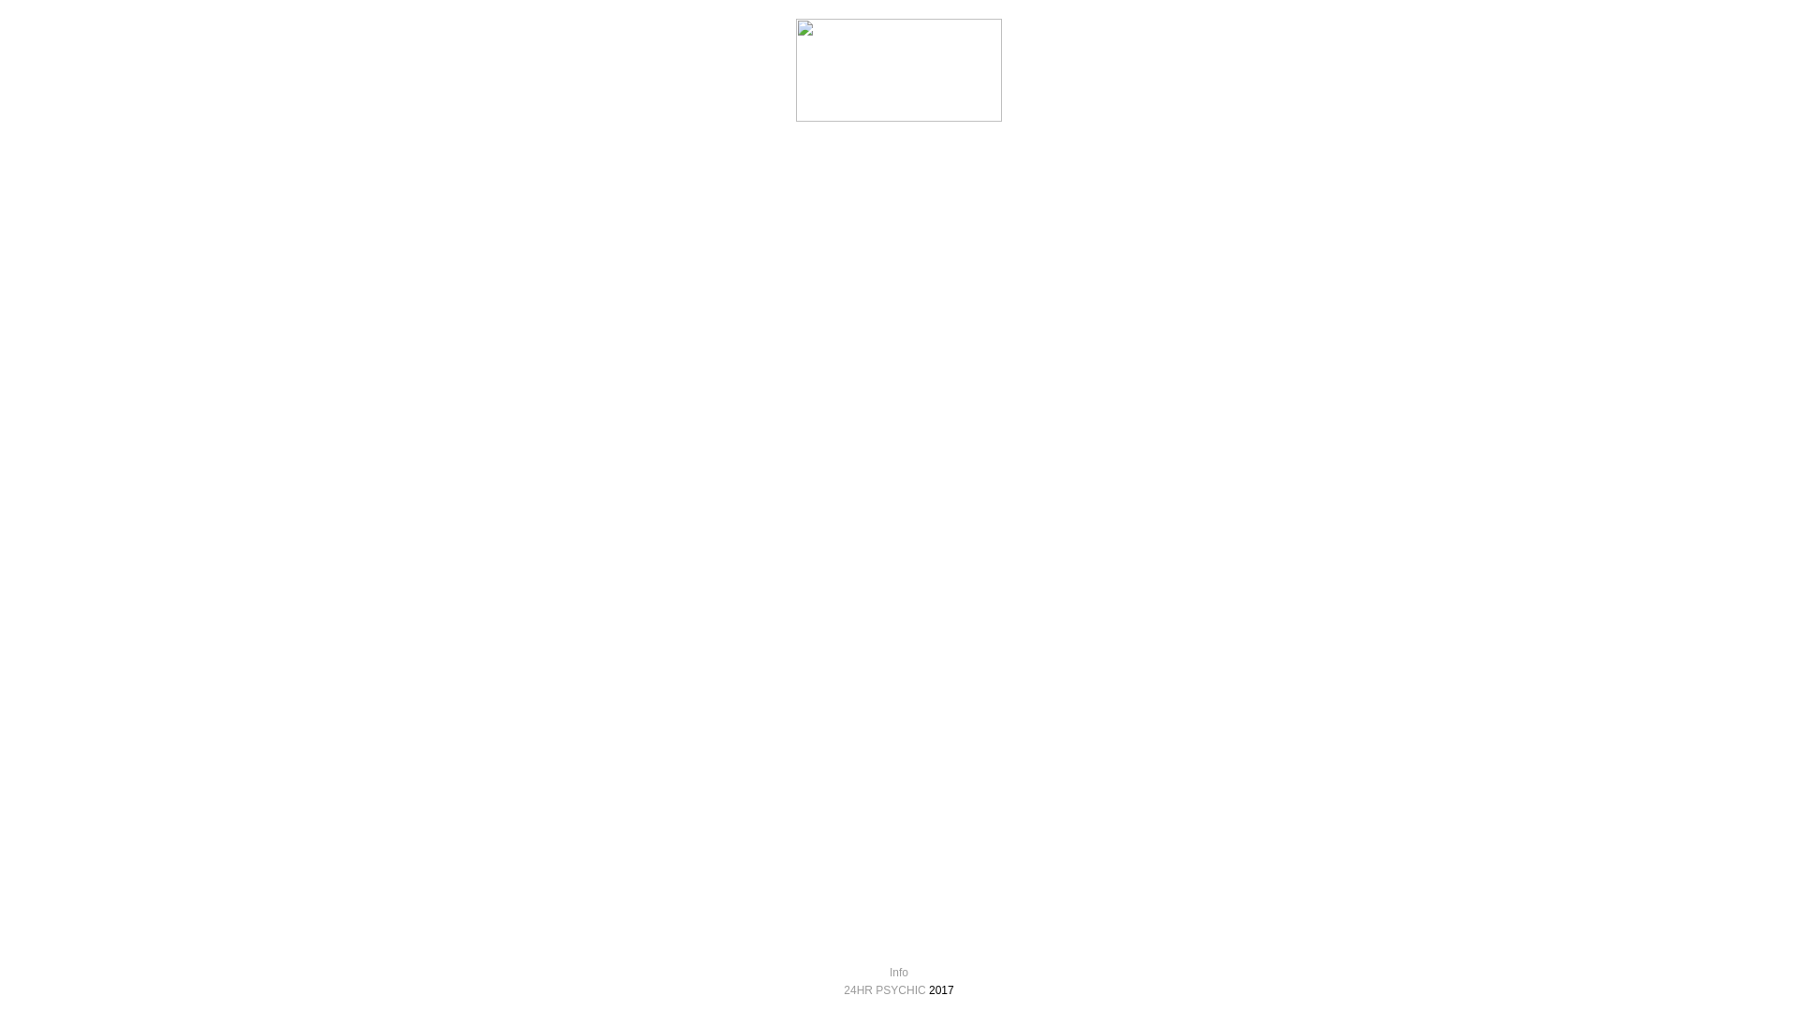 This screenshot has width=1798, height=1011. Describe the element at coordinates (884, 990) in the screenshot. I see `24HR PSYCHIC` at that location.